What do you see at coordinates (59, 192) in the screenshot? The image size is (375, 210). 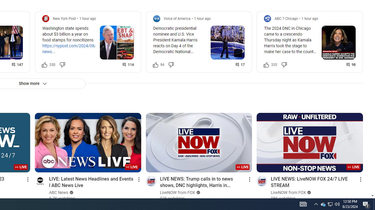 I see `ABC News` at bounding box center [59, 192].